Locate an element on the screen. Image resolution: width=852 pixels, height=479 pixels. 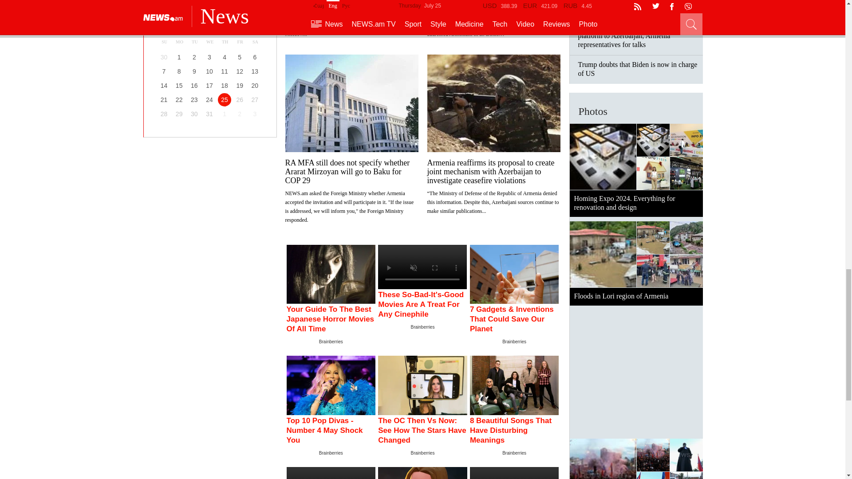
Tuesday is located at coordinates (194, 42).